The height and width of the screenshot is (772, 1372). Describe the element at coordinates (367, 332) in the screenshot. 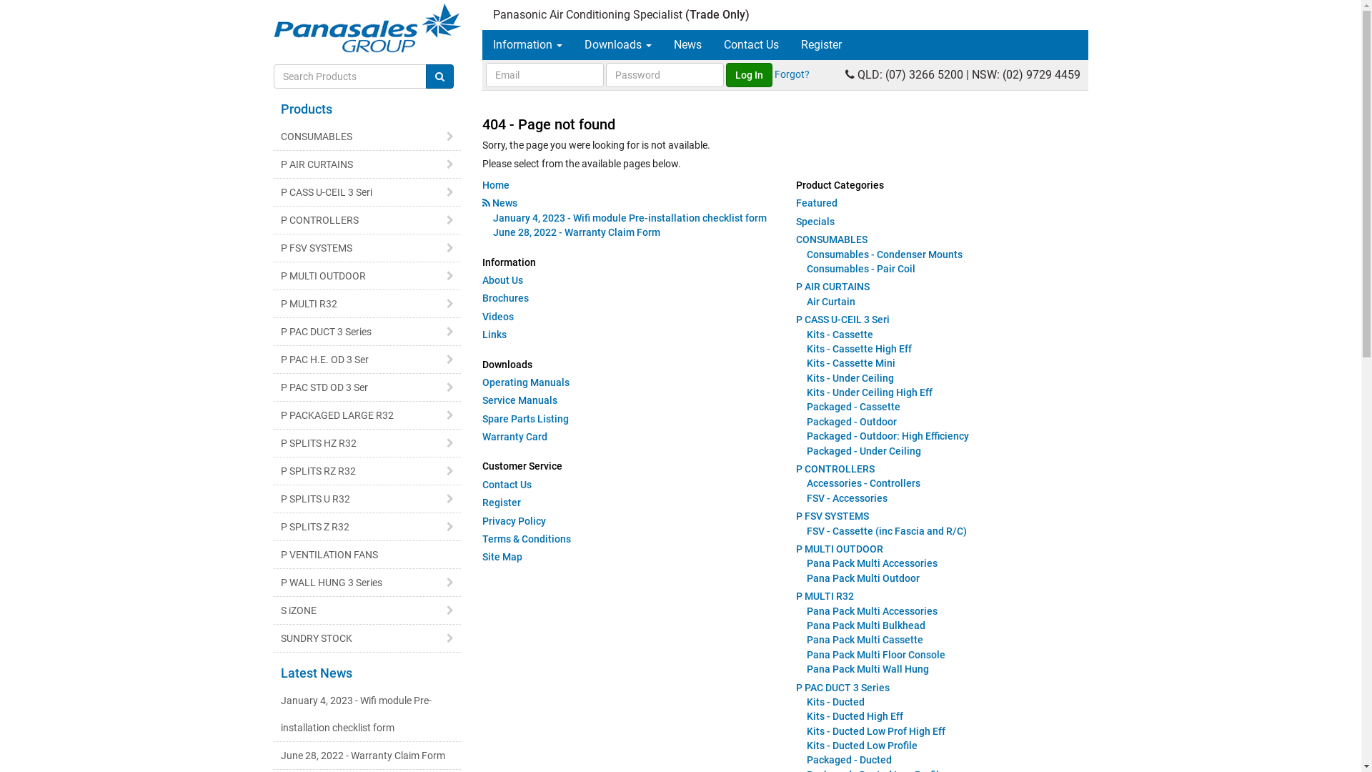

I see `P PAC DUCT 3 Series` at that location.